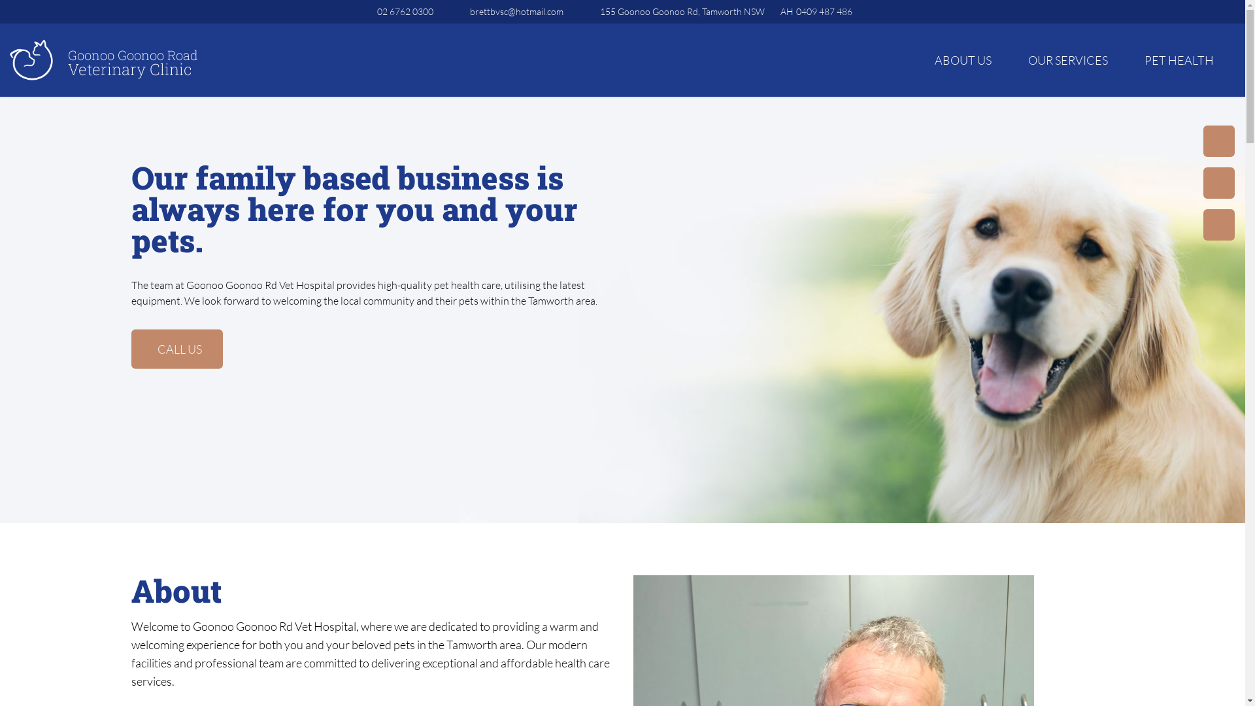 This screenshot has width=1255, height=706. I want to click on OUR SERVICES, so click(1068, 60).